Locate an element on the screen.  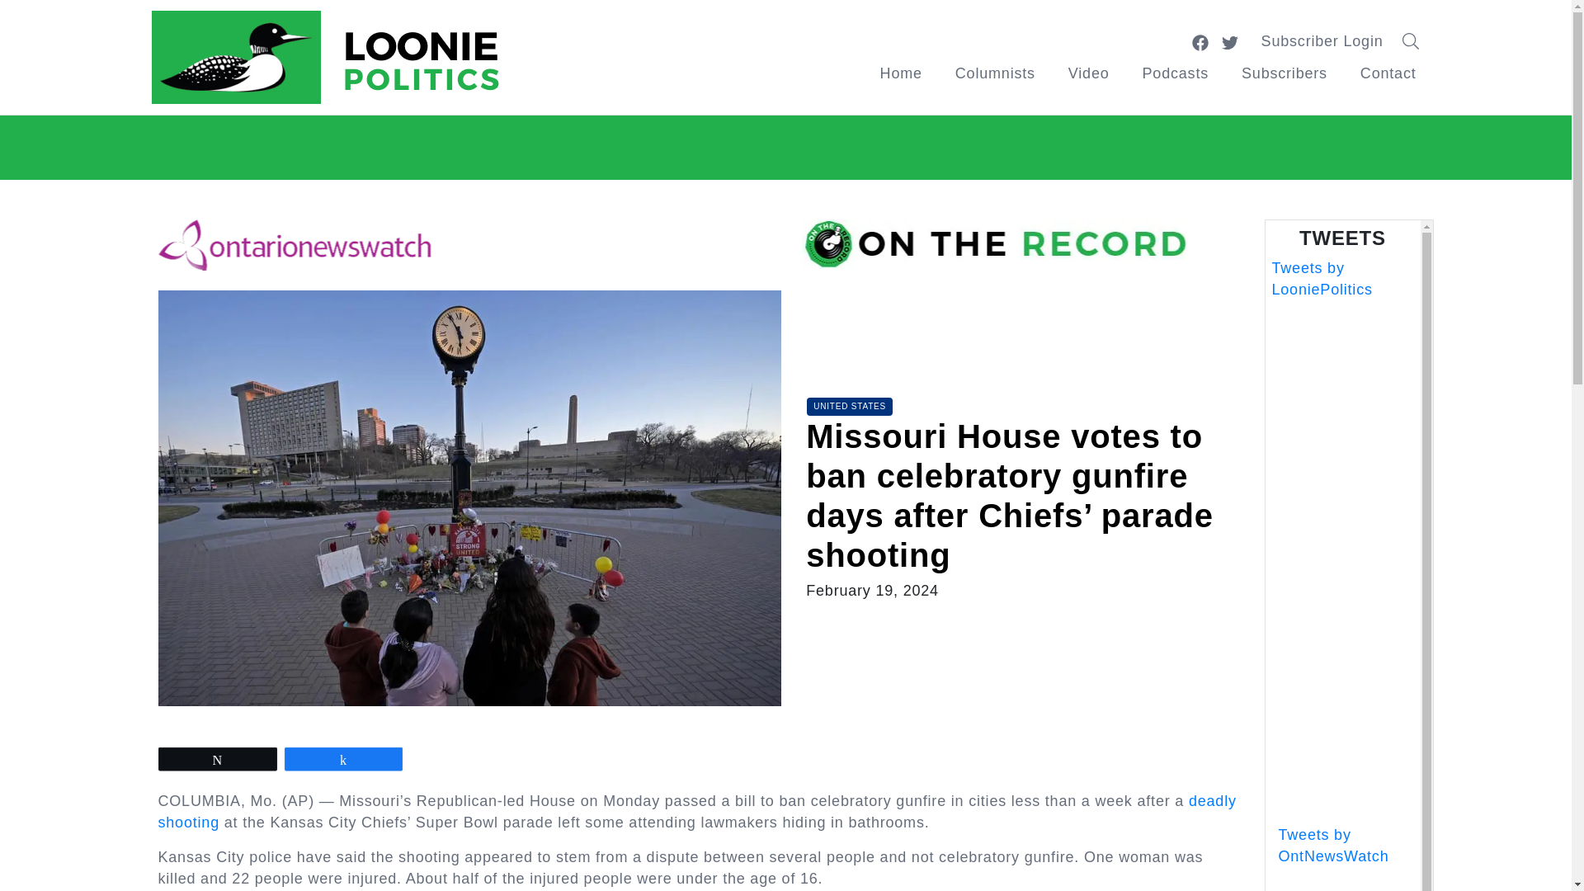
Home is located at coordinates (901, 73).